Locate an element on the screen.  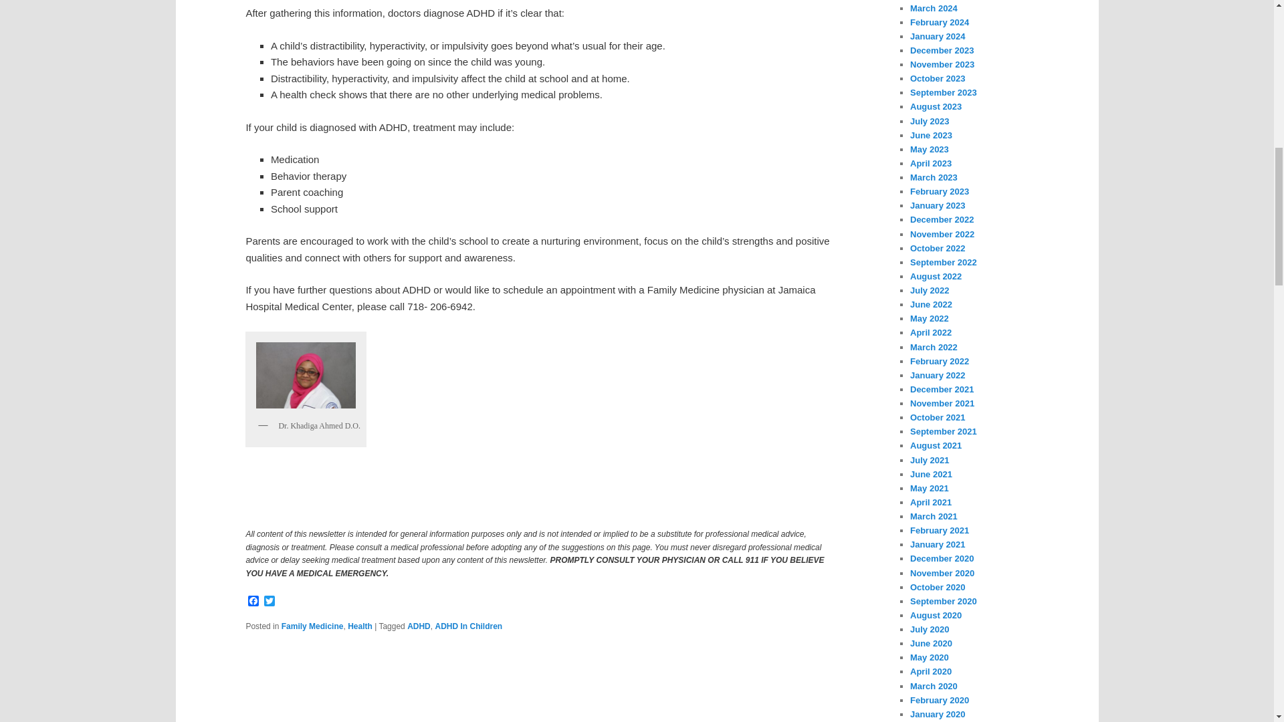
October 2023 is located at coordinates (938, 79).